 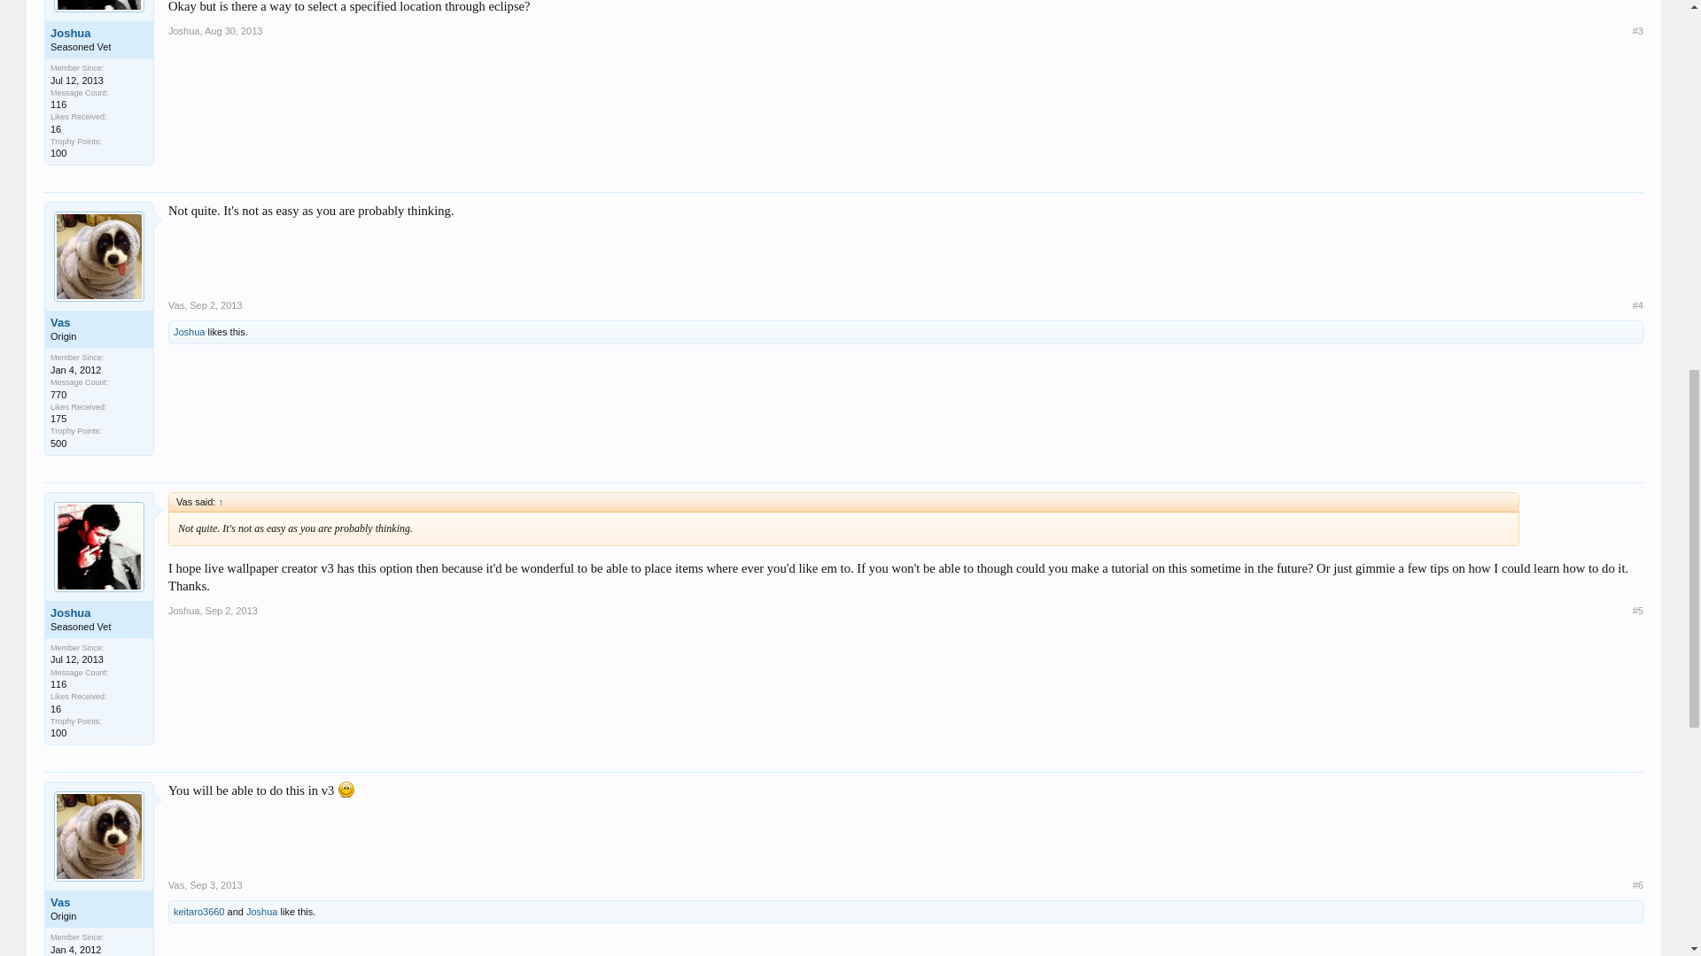 I want to click on Permalink, so click(x=232, y=610).